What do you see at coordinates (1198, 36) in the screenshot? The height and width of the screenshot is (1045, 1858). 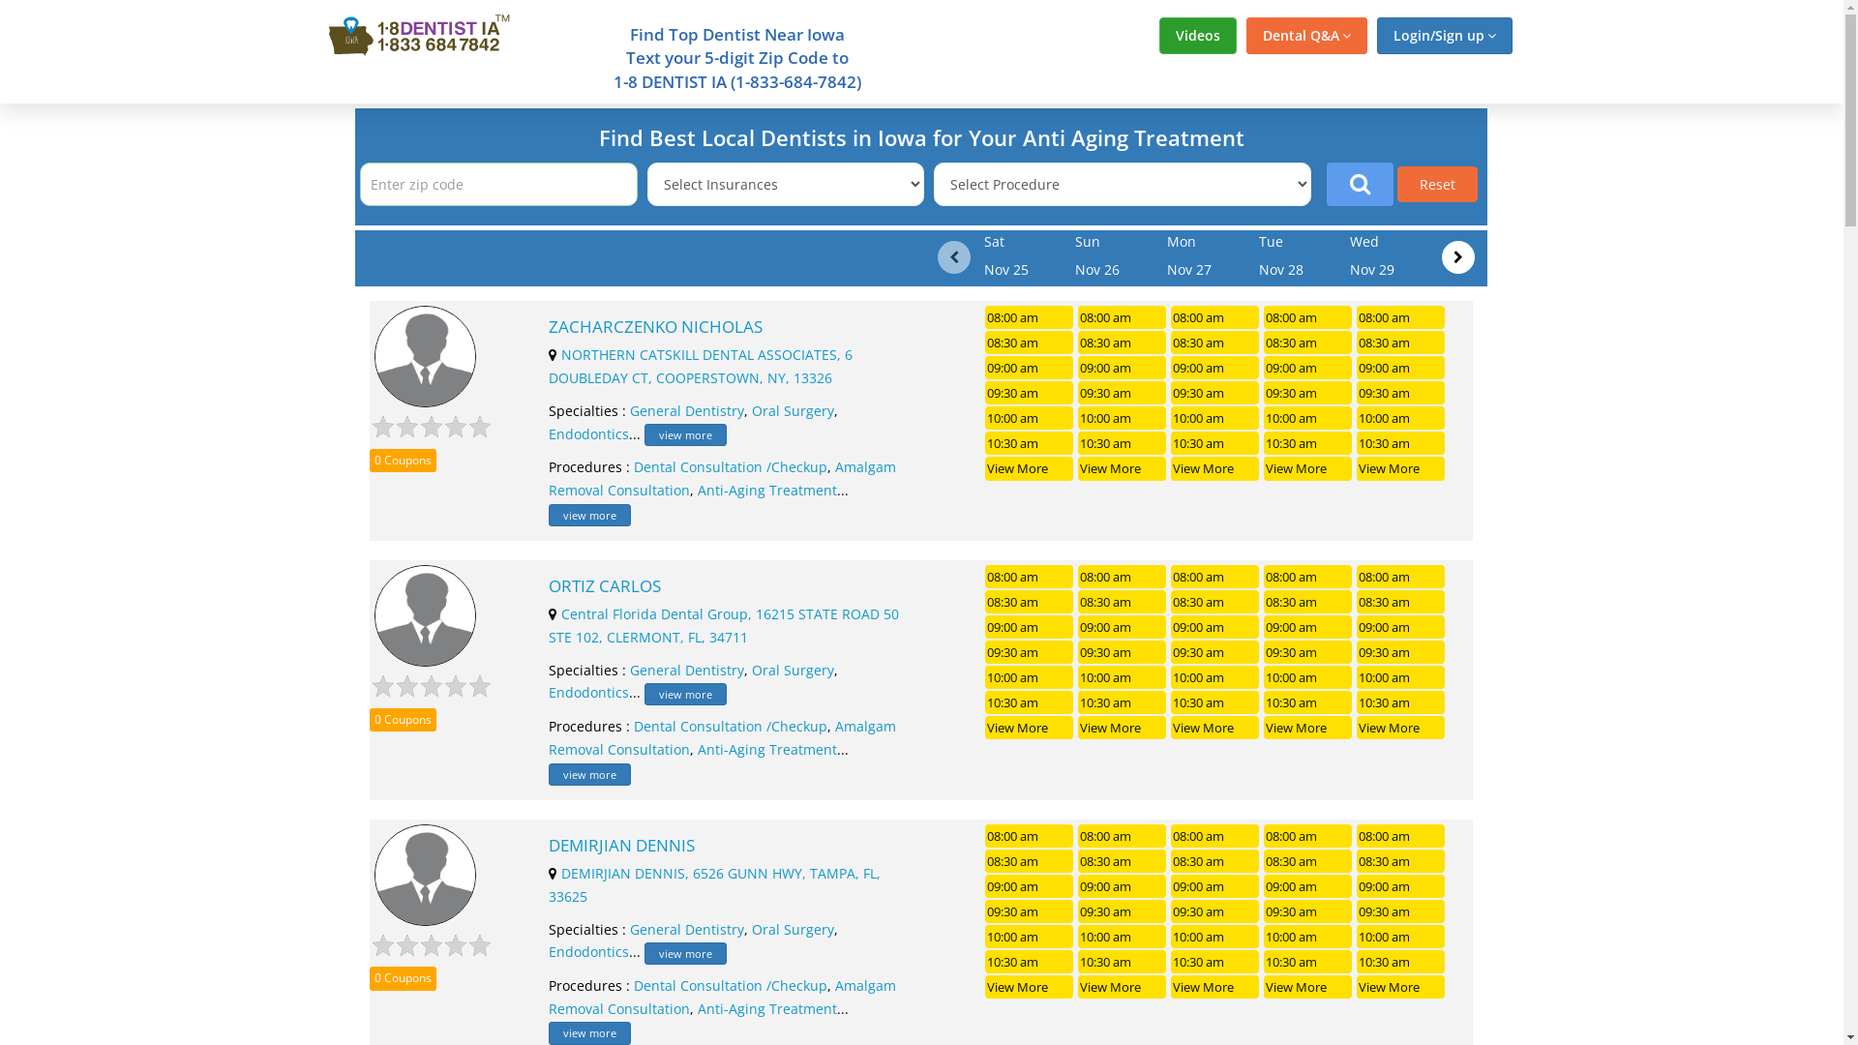 I see `Videos` at bounding box center [1198, 36].